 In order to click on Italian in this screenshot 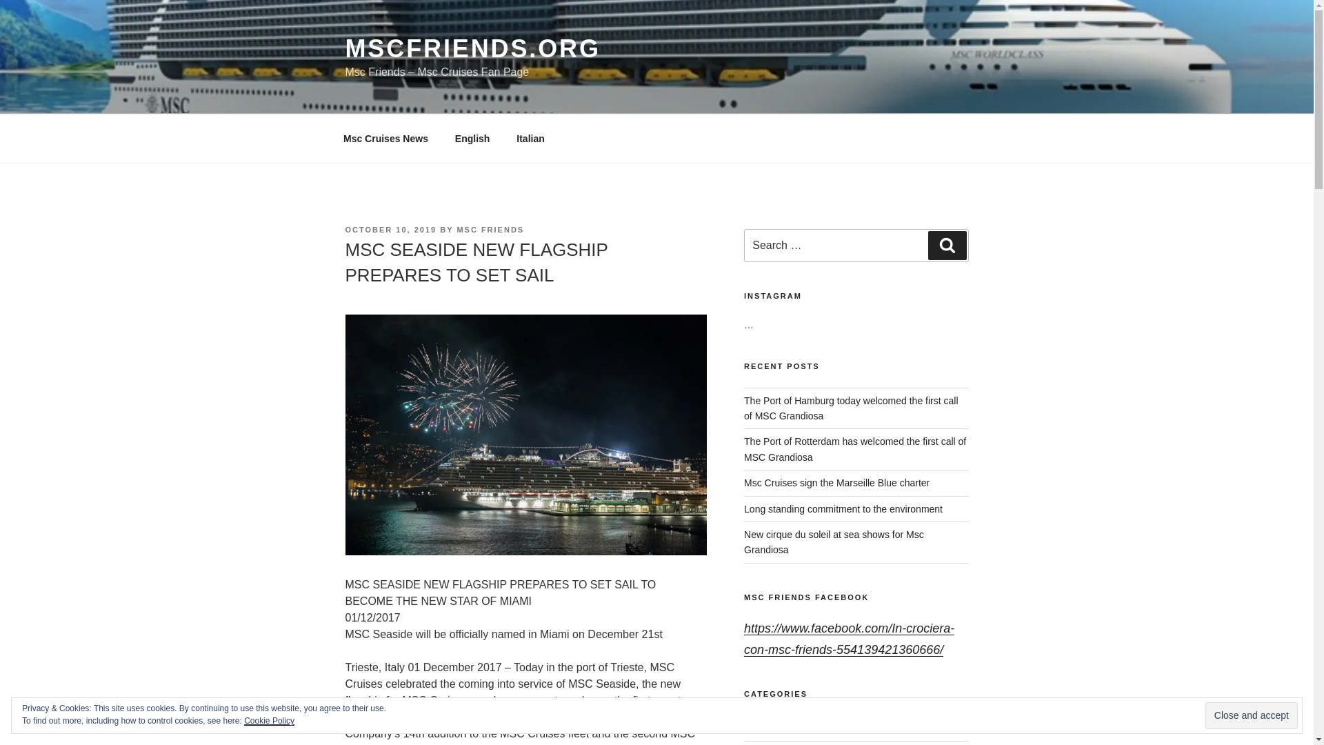, I will do `click(530, 138)`.